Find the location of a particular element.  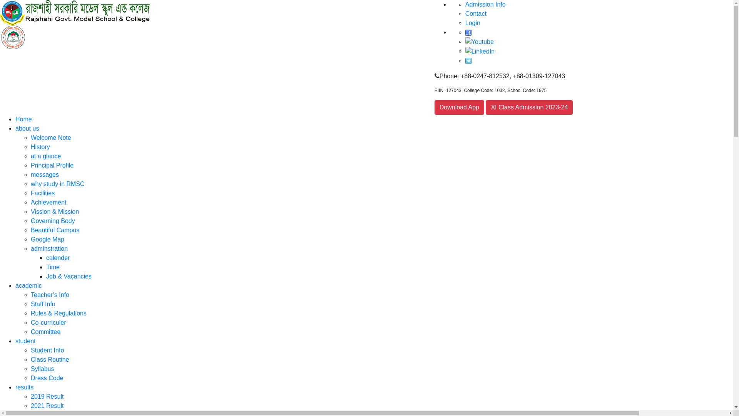

Beautiful Campus is located at coordinates (55, 230).